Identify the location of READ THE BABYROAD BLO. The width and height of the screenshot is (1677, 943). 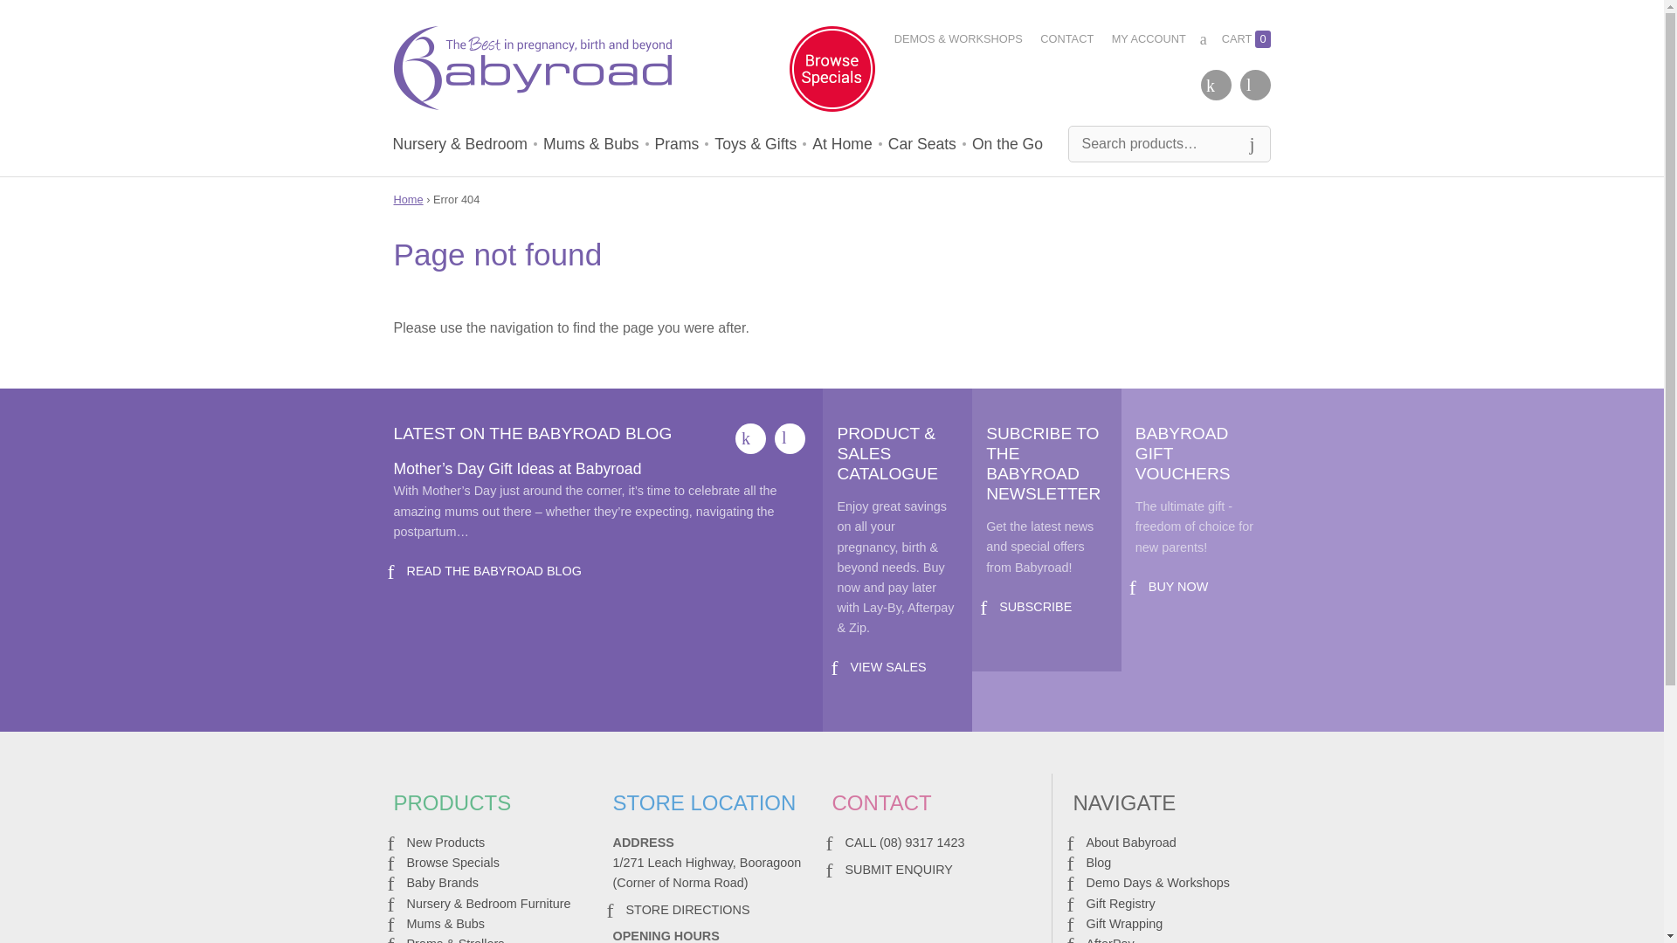
(494, 571).